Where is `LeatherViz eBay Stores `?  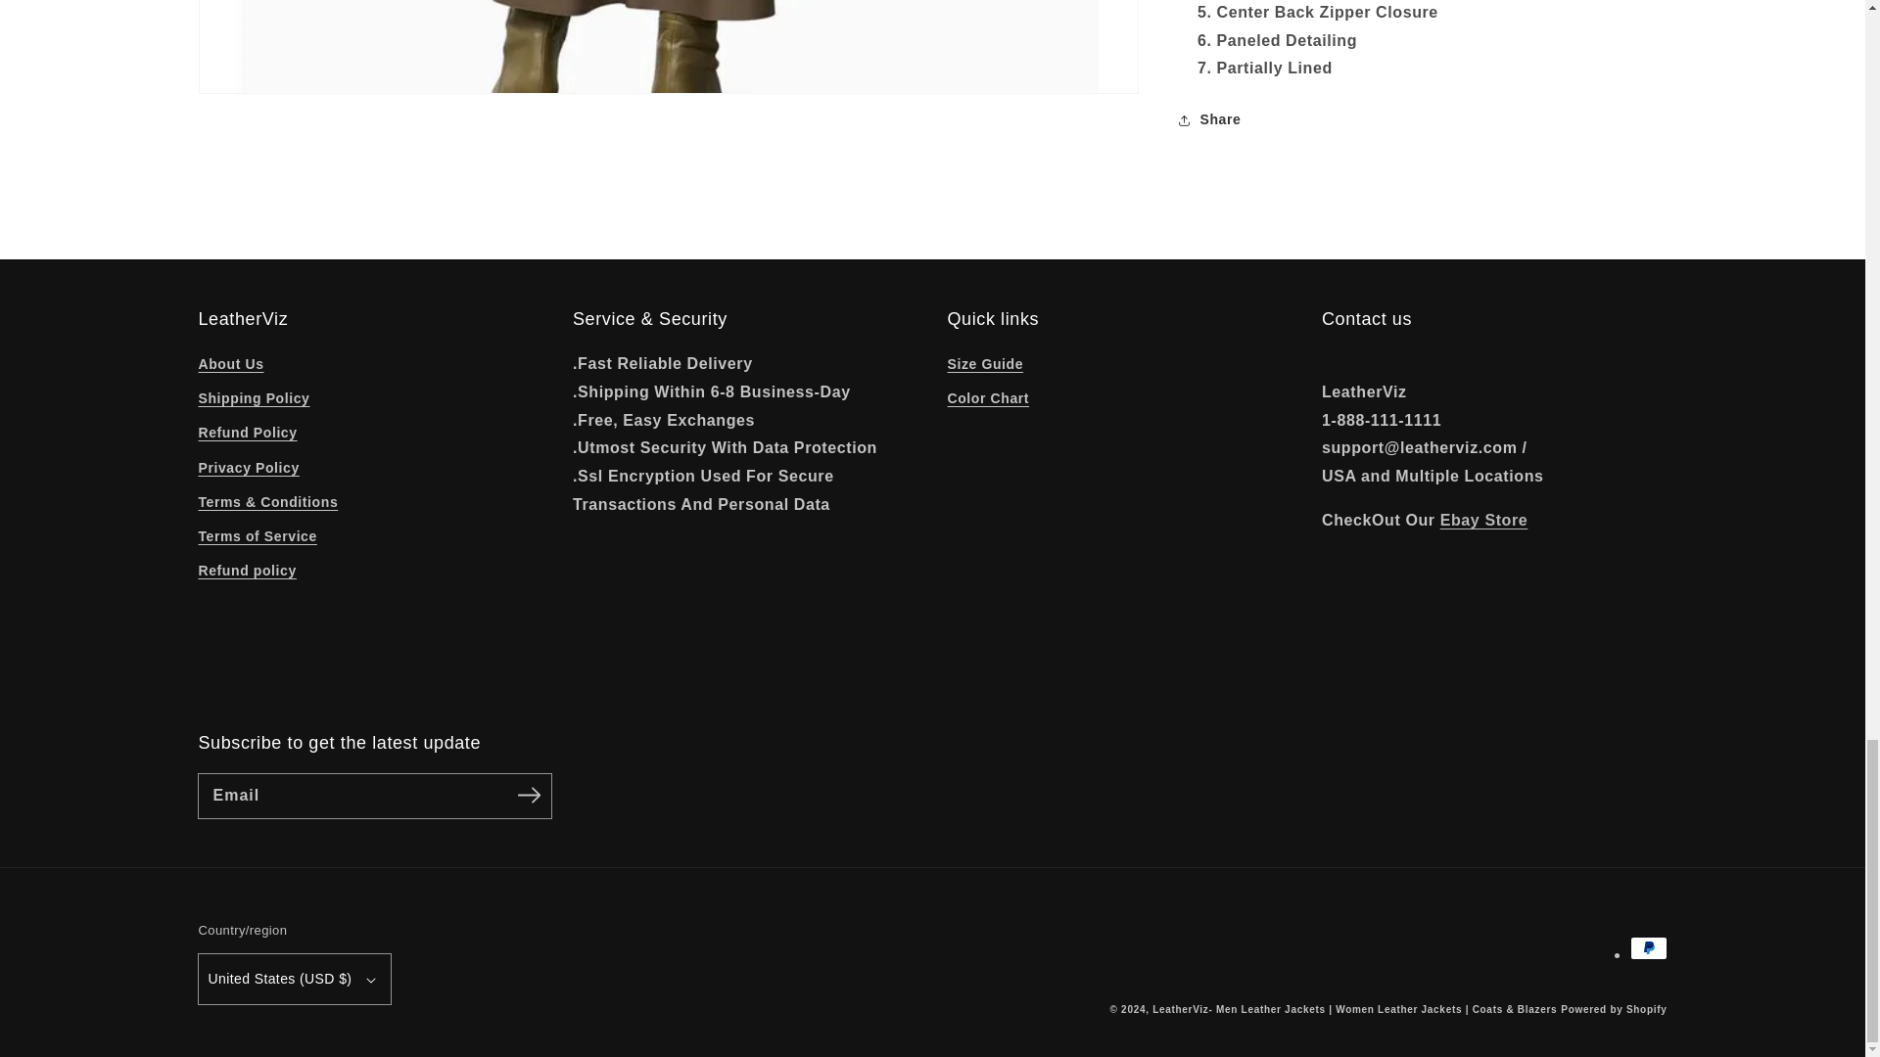
LeatherViz eBay Stores  is located at coordinates (1483, 520).